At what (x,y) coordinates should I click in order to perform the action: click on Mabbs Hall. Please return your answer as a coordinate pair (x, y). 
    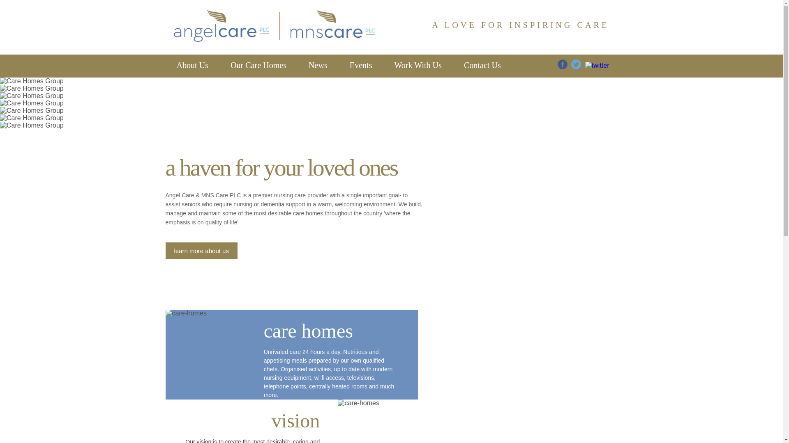
    Looking at the image, I should click on (32, 109).